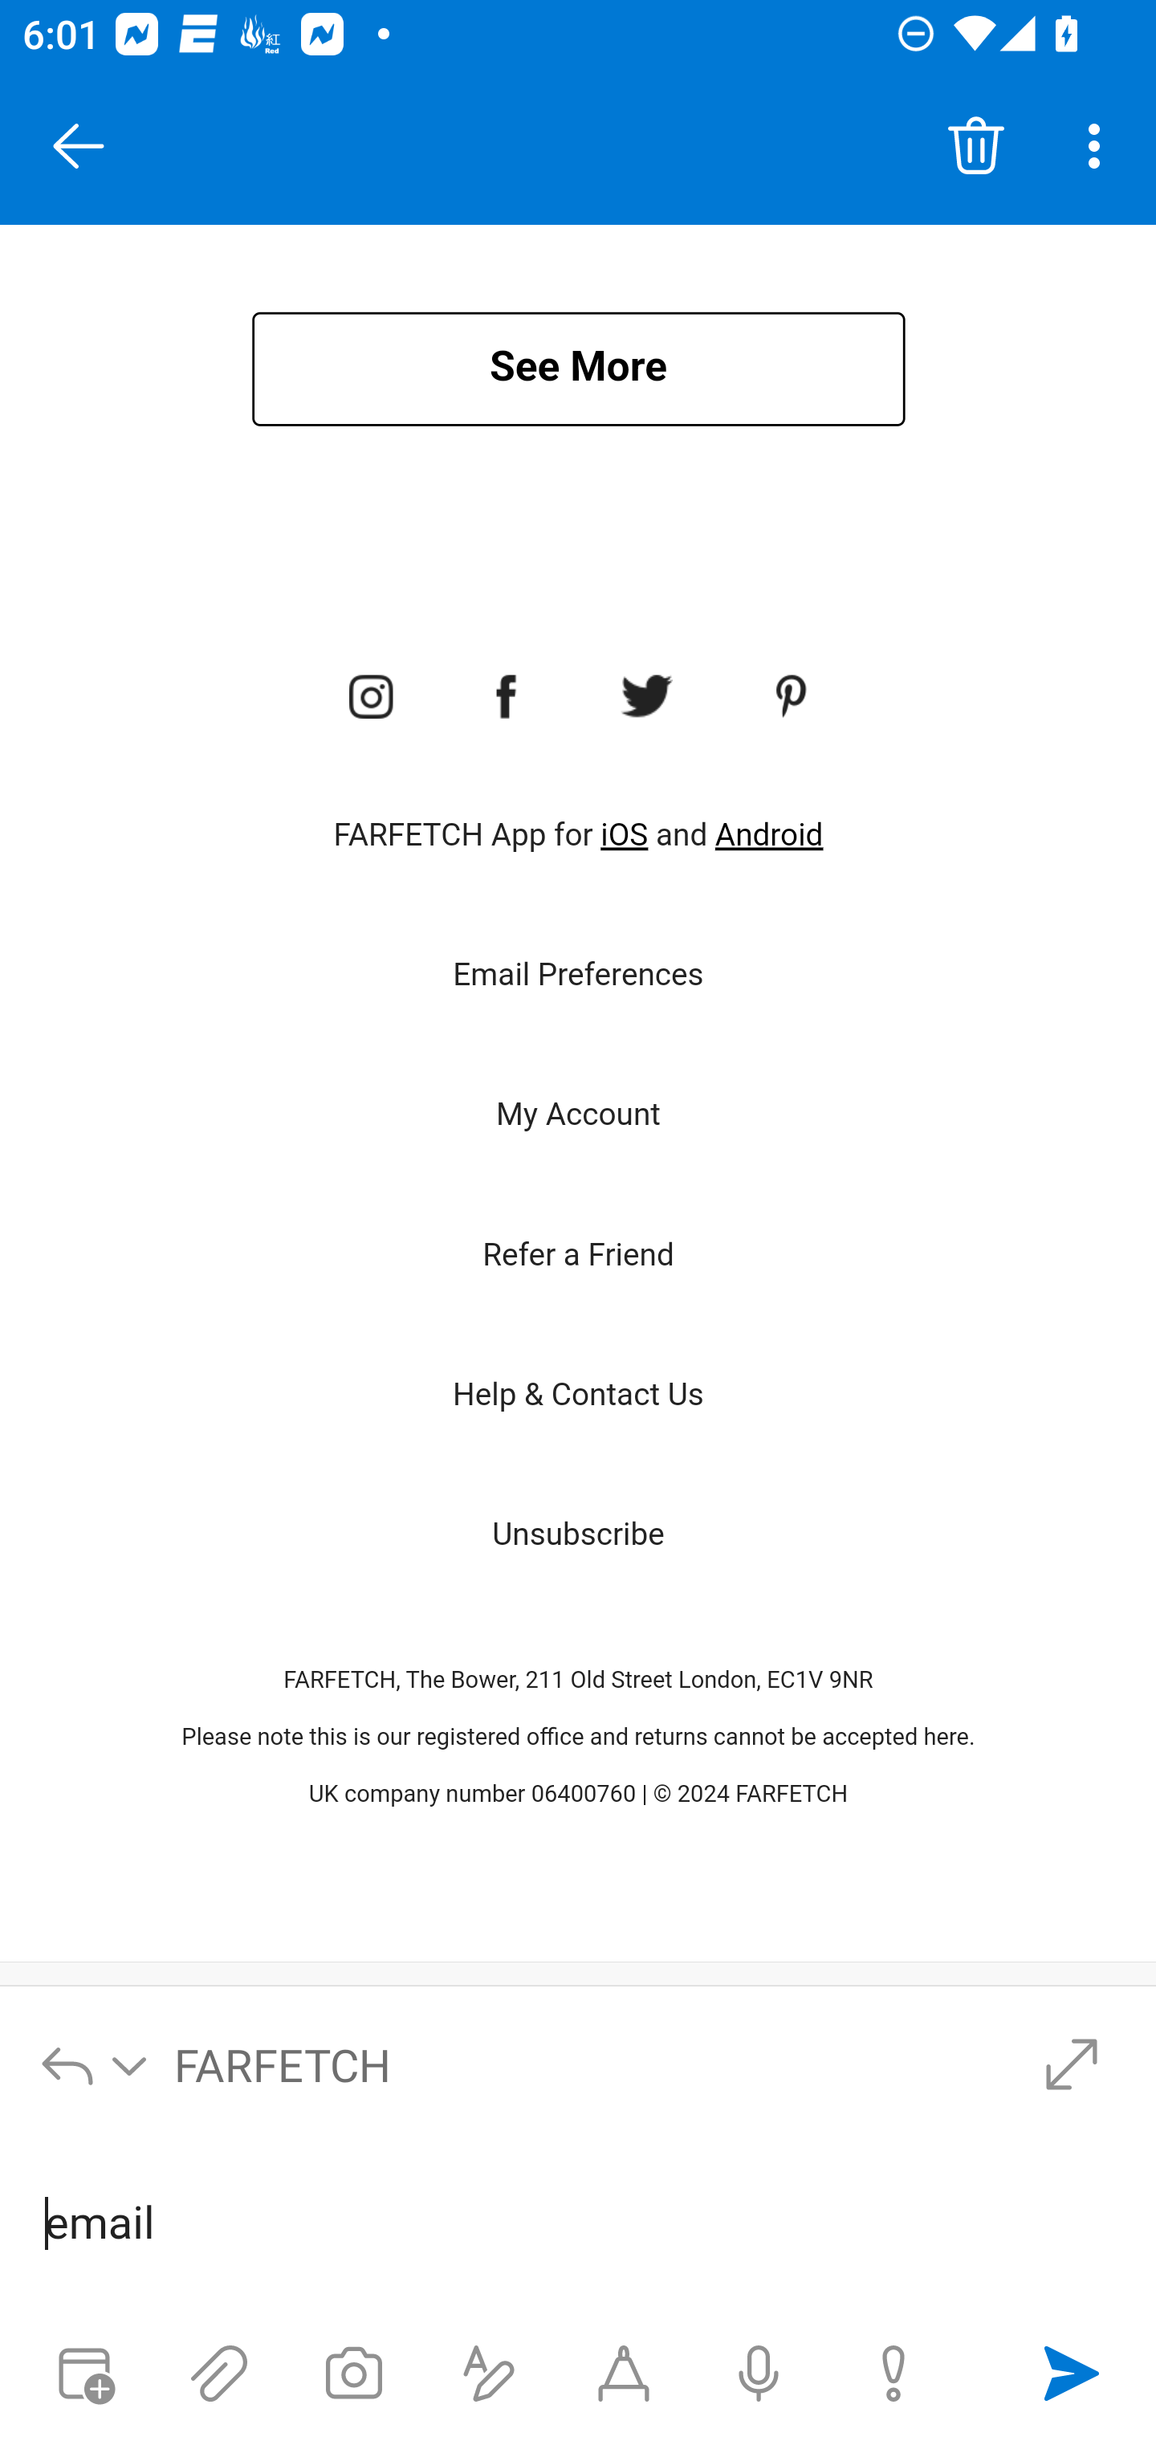  Describe the element at coordinates (793, 697) in the screenshot. I see `image` at that location.